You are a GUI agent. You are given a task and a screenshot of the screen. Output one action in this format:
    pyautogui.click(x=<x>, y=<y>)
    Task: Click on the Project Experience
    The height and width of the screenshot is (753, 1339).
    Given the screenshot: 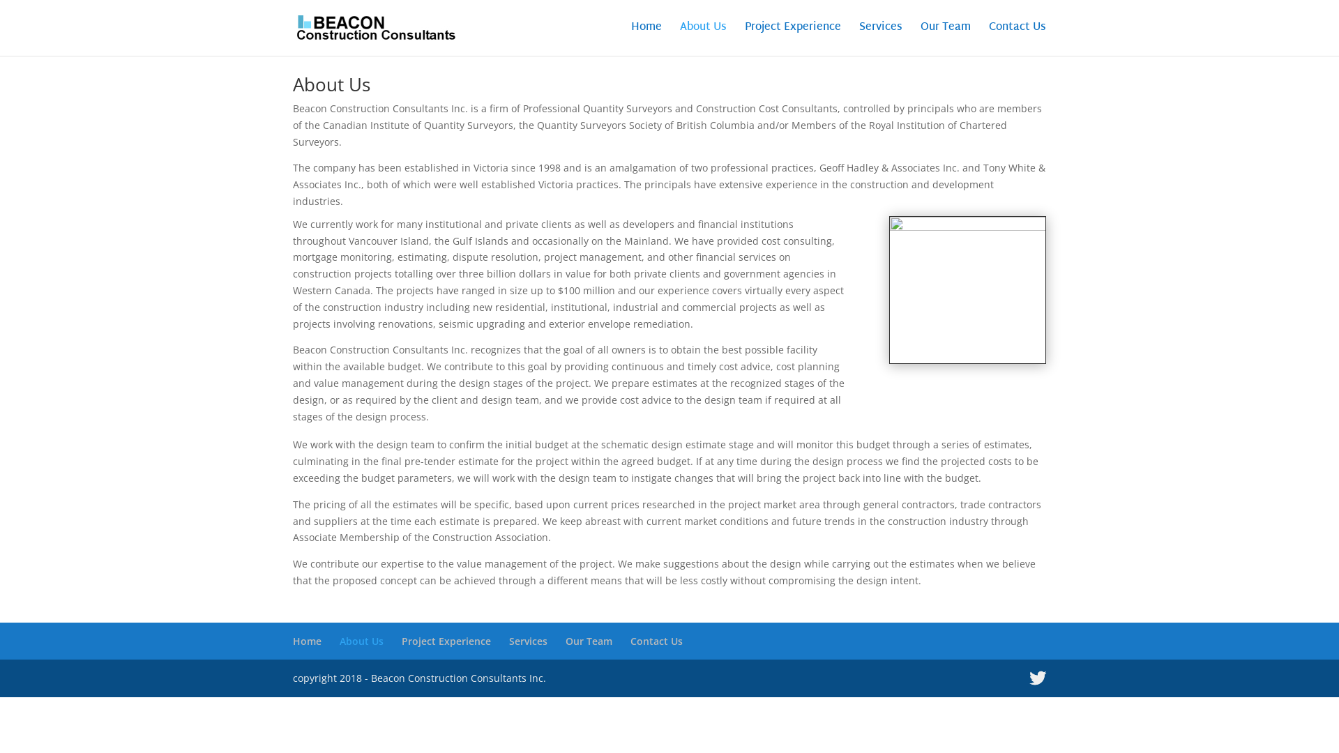 What is the action you would take?
    pyautogui.click(x=446, y=641)
    